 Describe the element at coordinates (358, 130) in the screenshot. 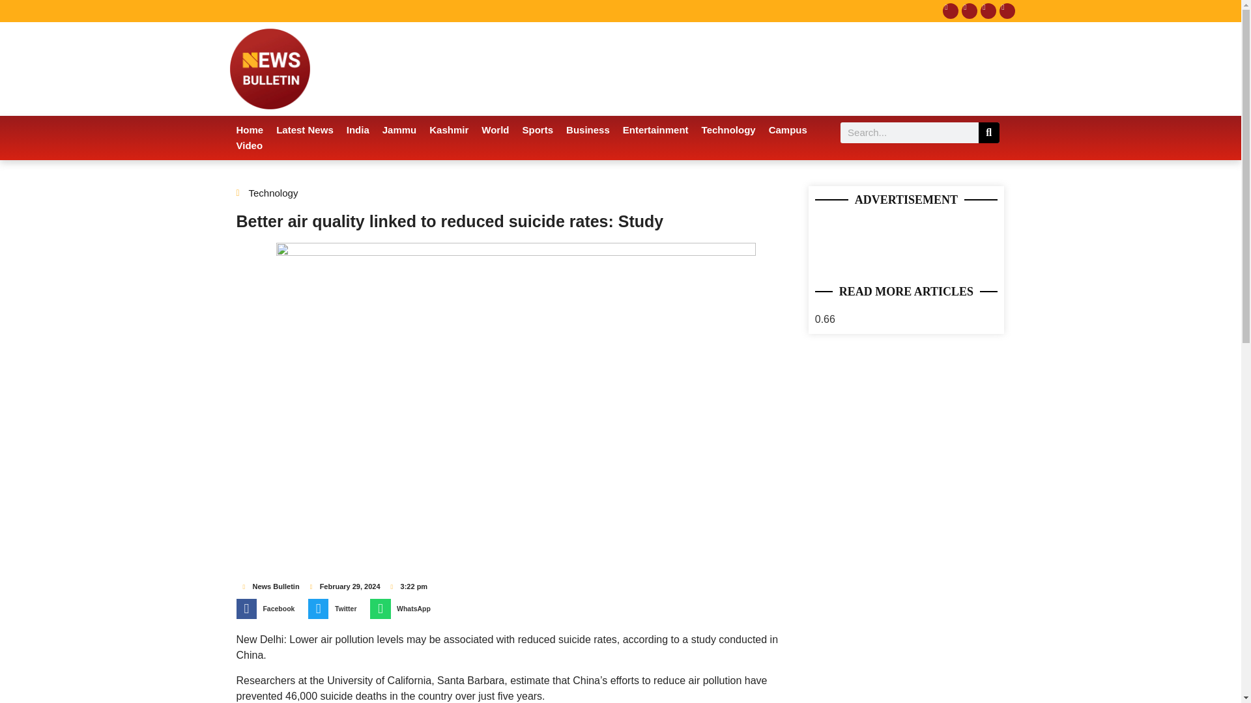

I see `India` at that location.